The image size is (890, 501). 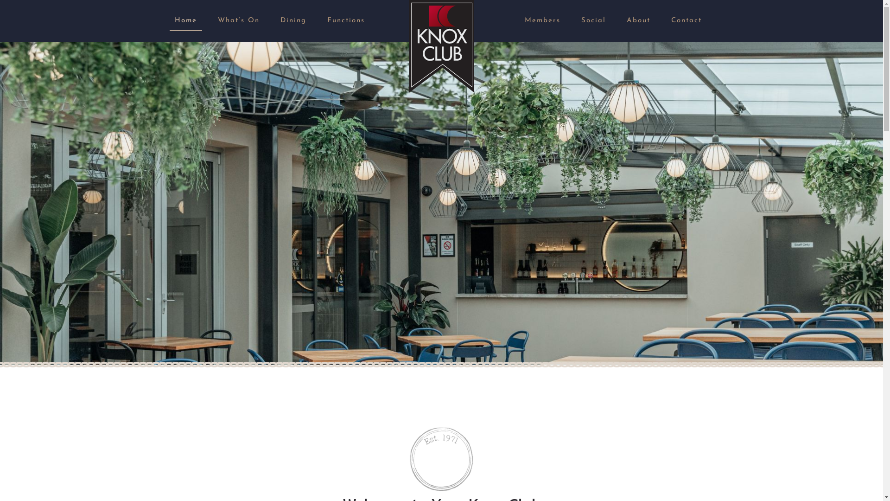 I want to click on Contact, so click(x=687, y=21).